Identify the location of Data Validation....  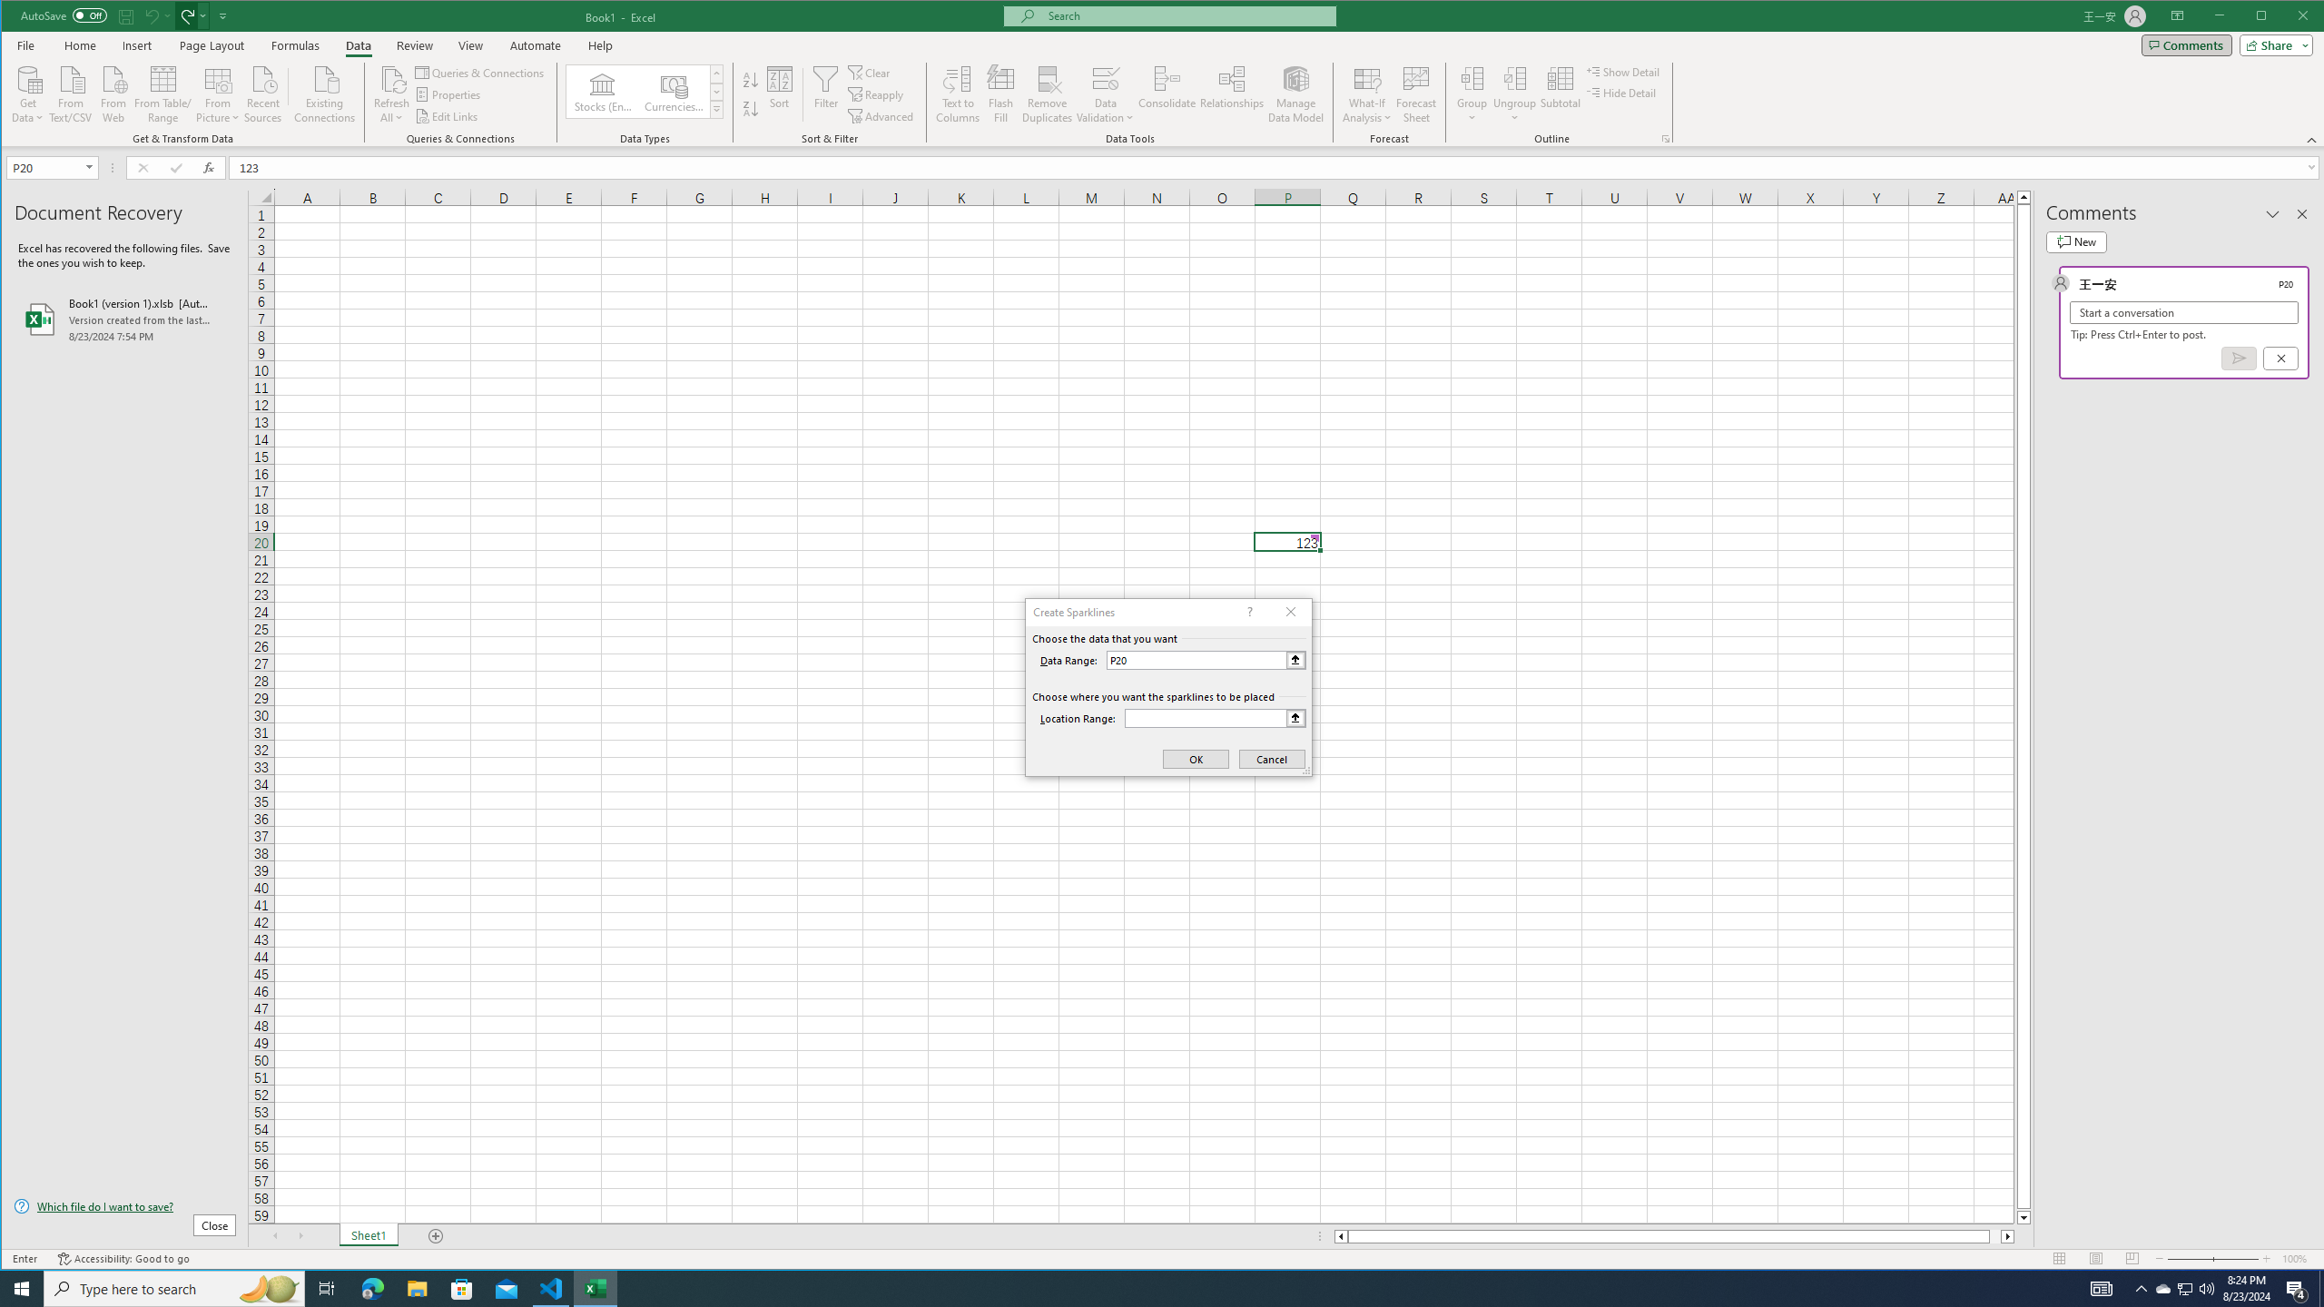
(1104, 78).